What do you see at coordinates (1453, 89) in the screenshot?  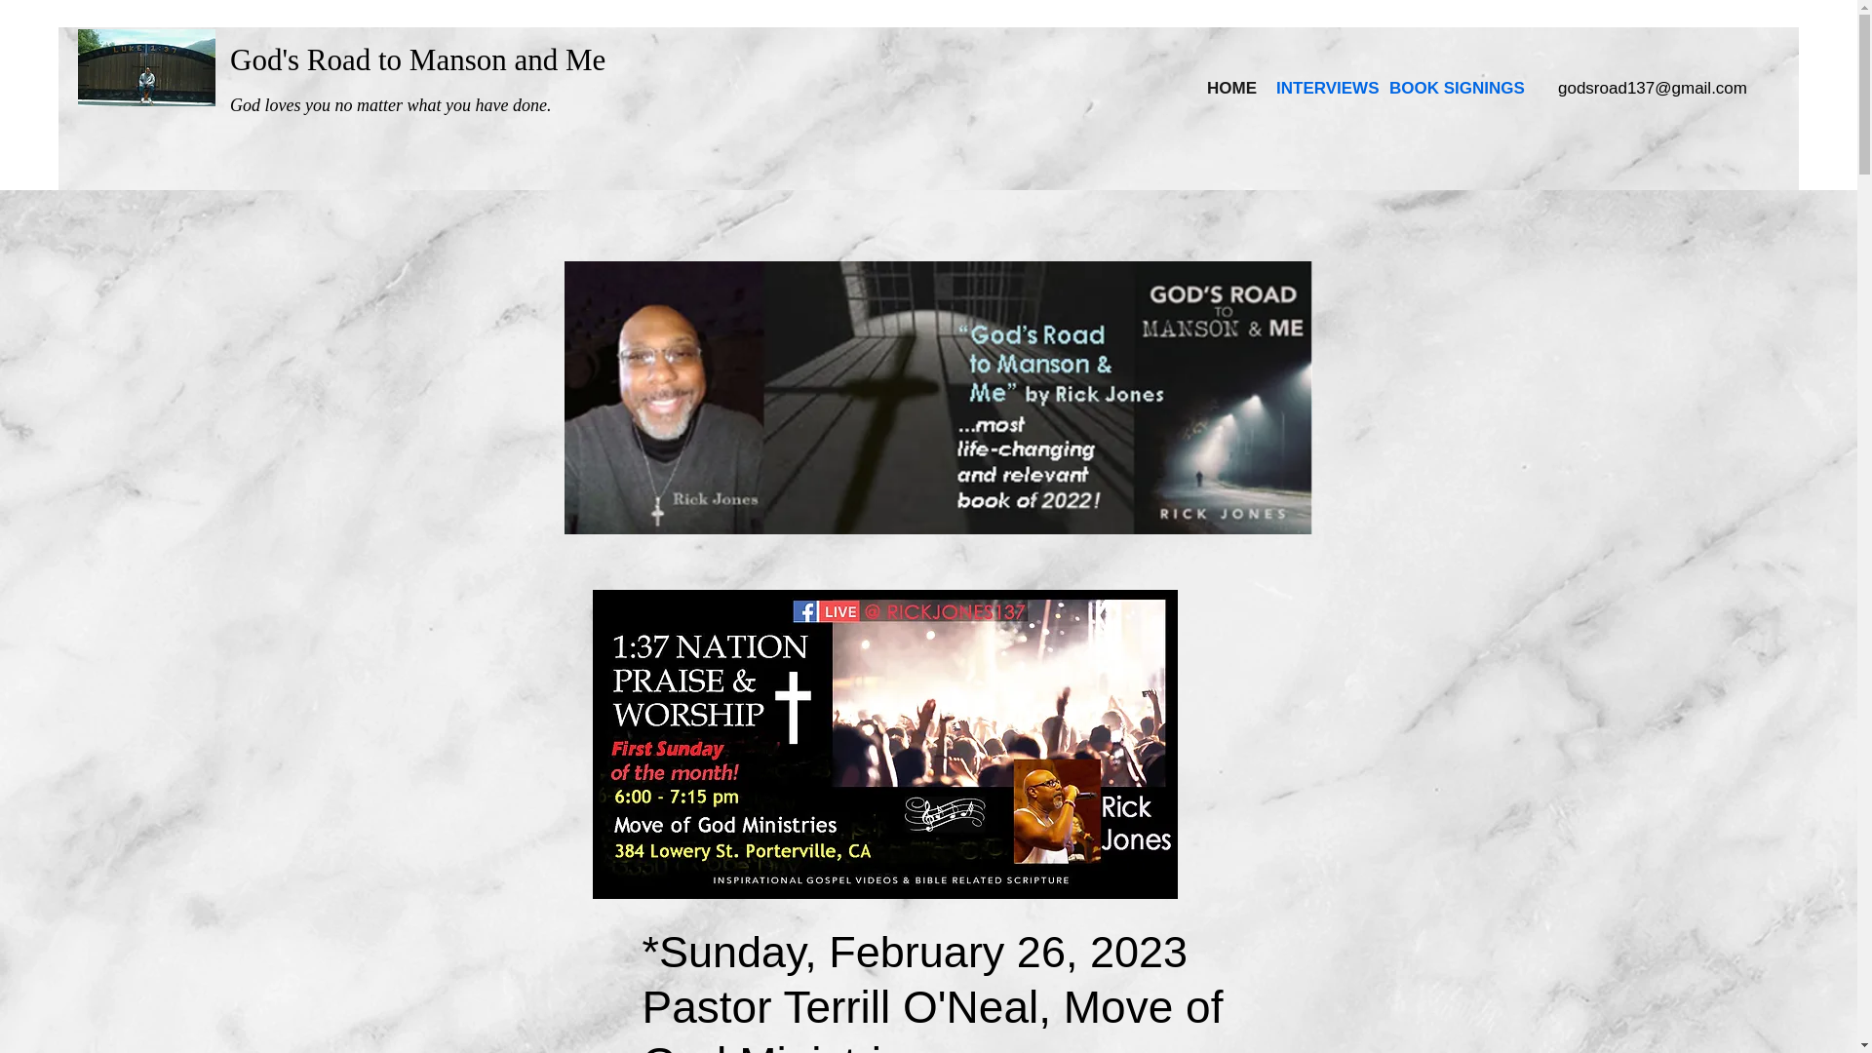 I see `BOOK SIGNINGS` at bounding box center [1453, 89].